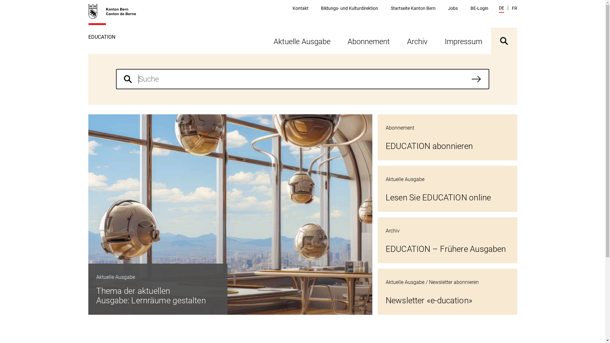  What do you see at coordinates (504, 41) in the screenshot?
I see `Suche ein- oder ausblenden` at bounding box center [504, 41].